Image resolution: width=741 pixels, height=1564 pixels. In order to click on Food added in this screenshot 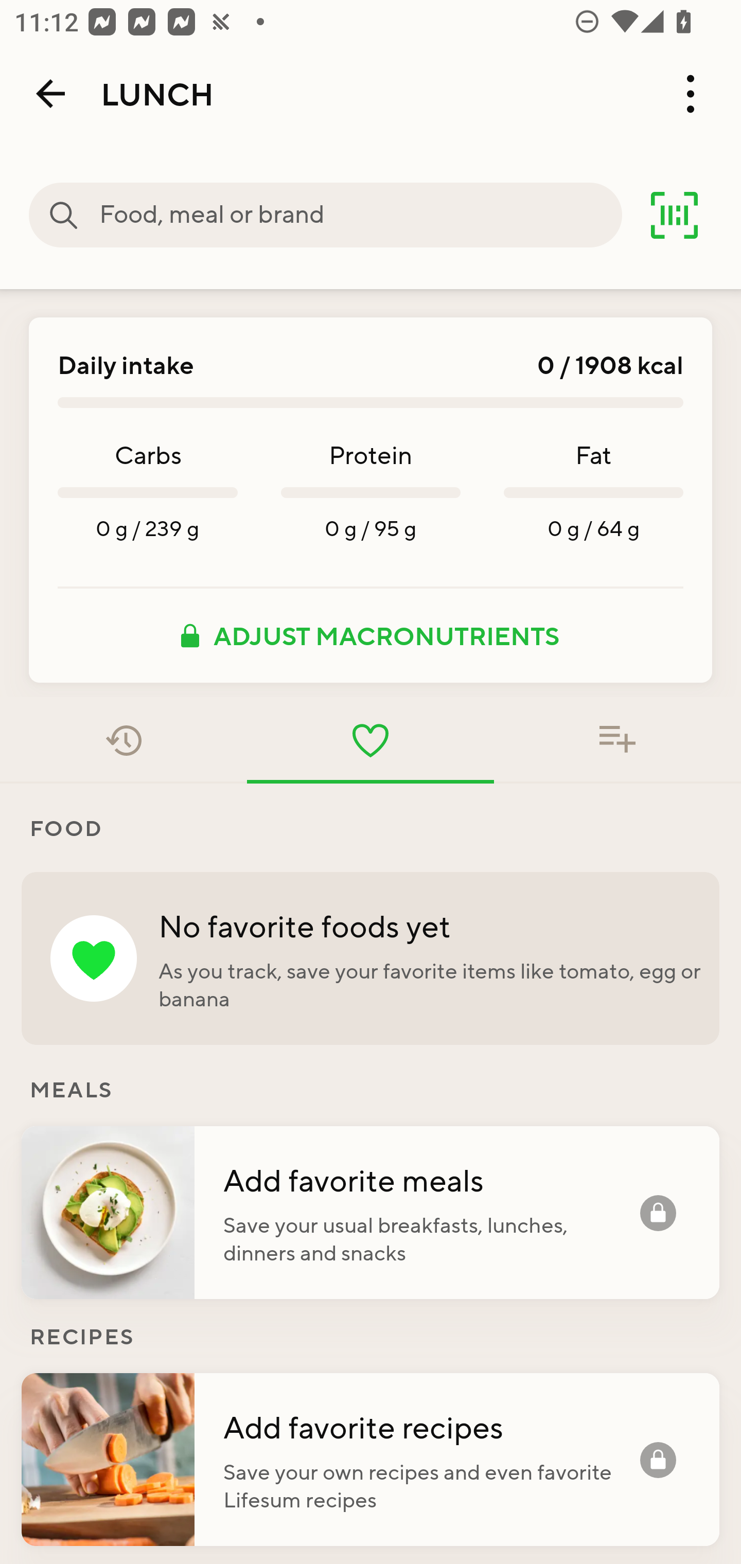, I will do `click(617, 740)`.